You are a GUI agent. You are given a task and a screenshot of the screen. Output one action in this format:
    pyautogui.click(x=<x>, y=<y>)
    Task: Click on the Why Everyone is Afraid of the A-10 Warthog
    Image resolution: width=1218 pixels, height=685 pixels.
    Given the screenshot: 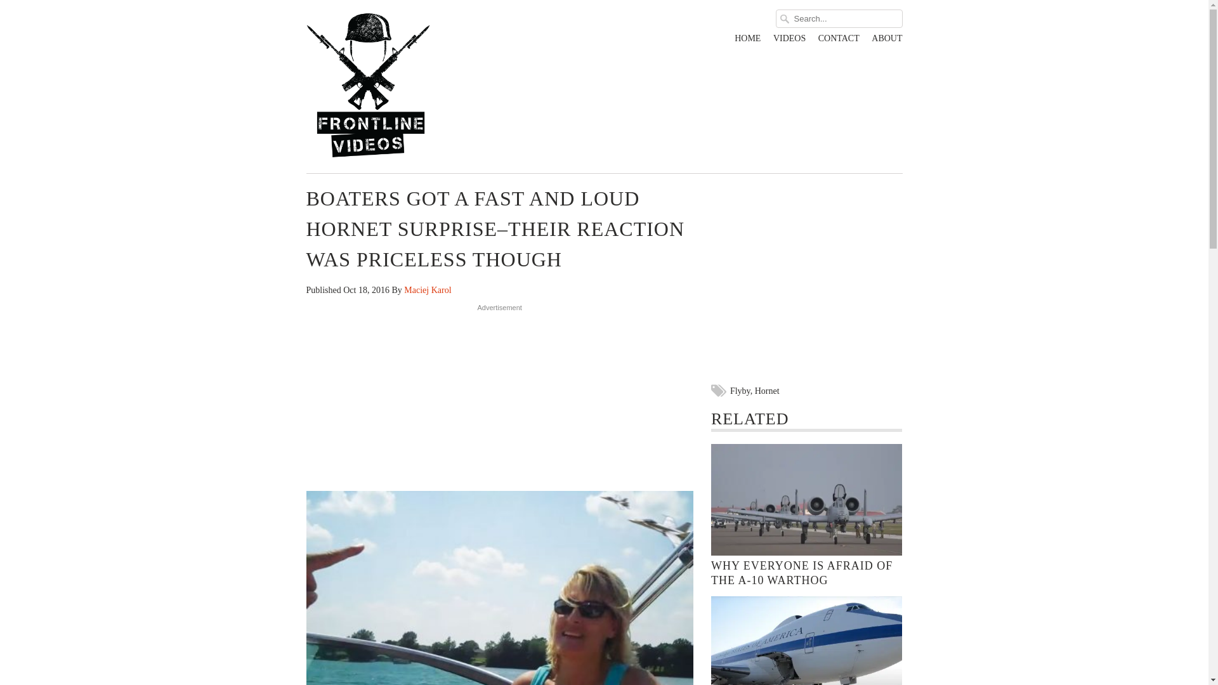 What is the action you would take?
    pyautogui.click(x=802, y=573)
    